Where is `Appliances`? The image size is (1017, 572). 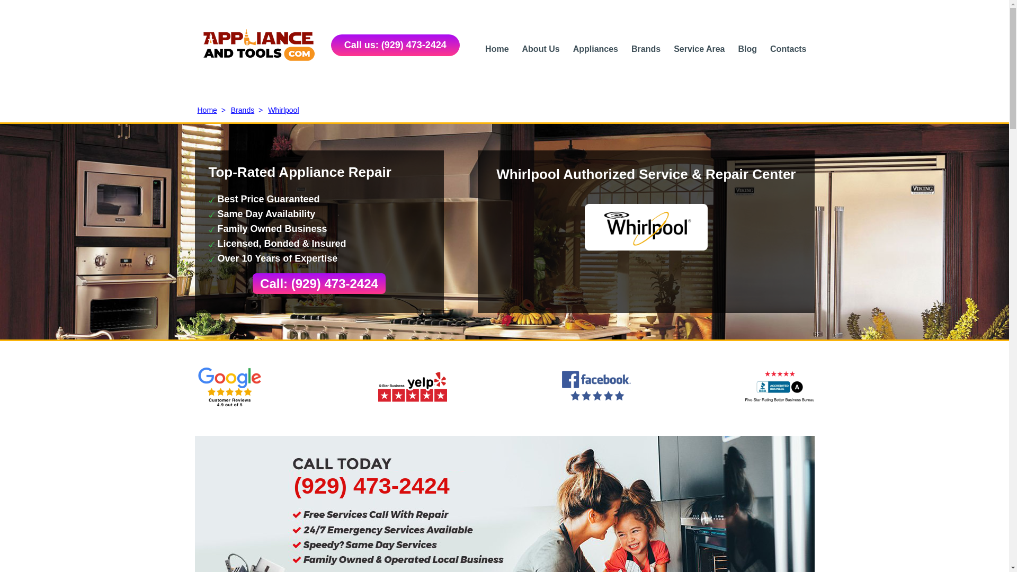 Appliances is located at coordinates (595, 49).